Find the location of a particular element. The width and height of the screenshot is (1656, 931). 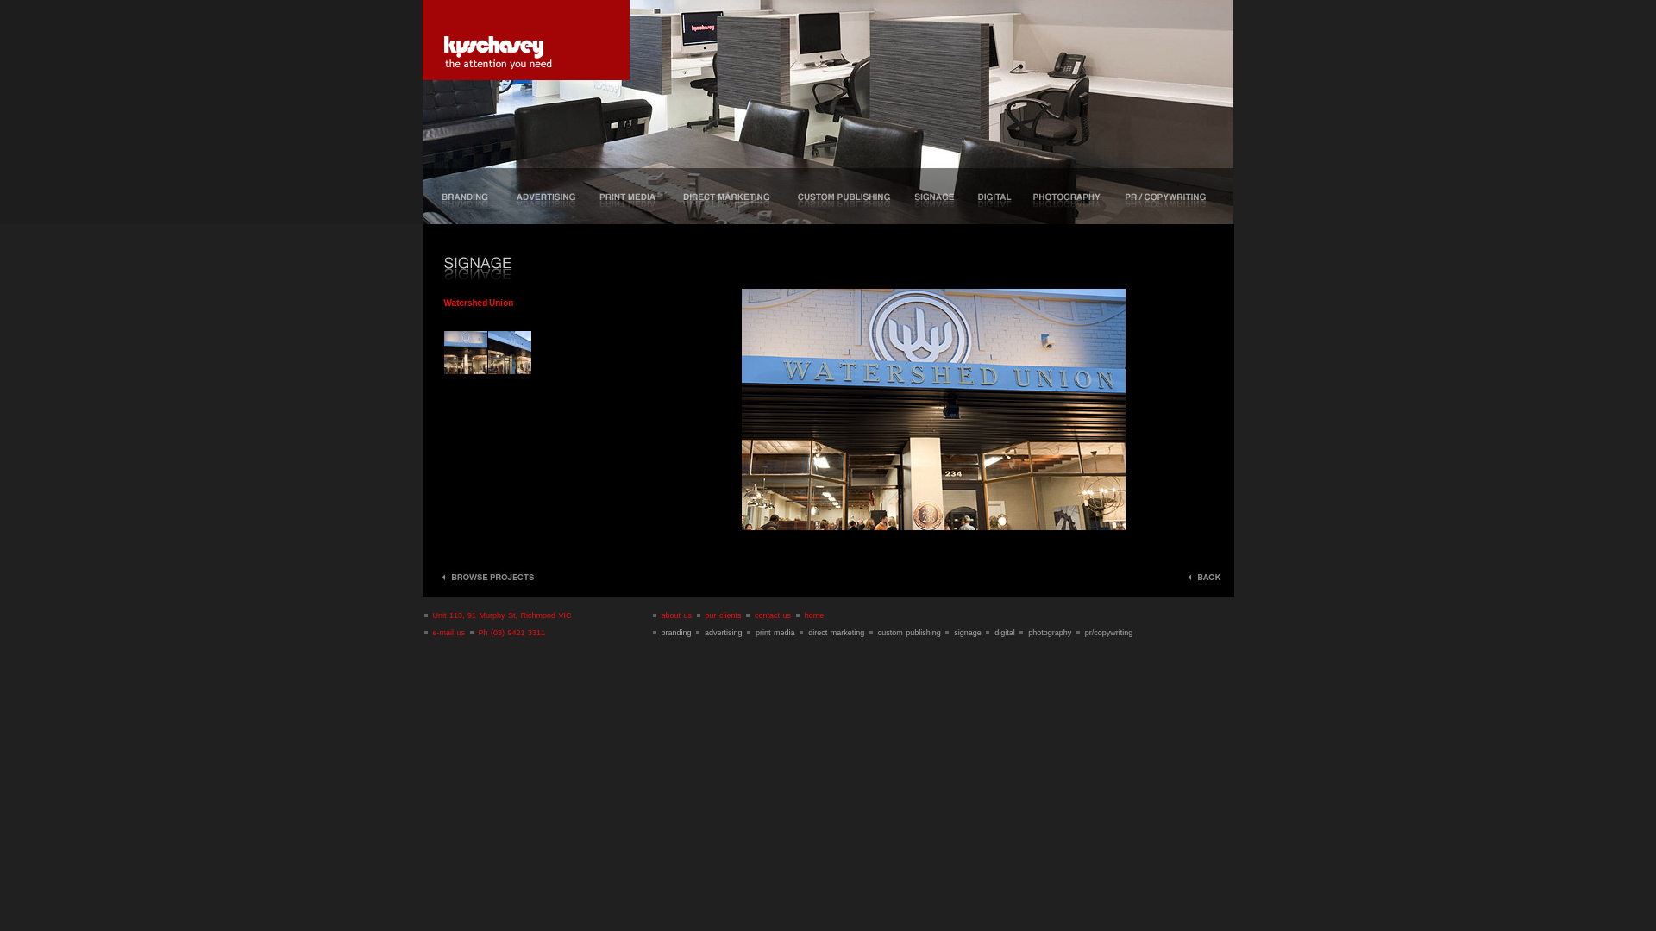

digital is located at coordinates (1005, 633).